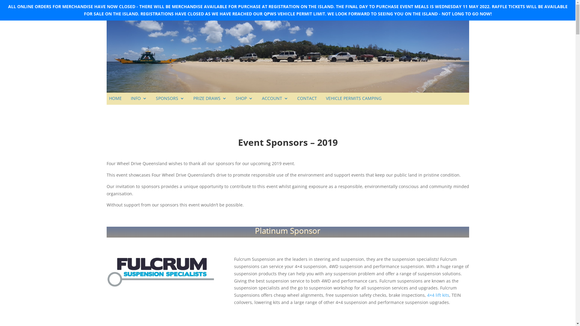 The width and height of the screenshot is (580, 326). Describe the element at coordinates (307, 102) in the screenshot. I see `CONTACT` at that location.